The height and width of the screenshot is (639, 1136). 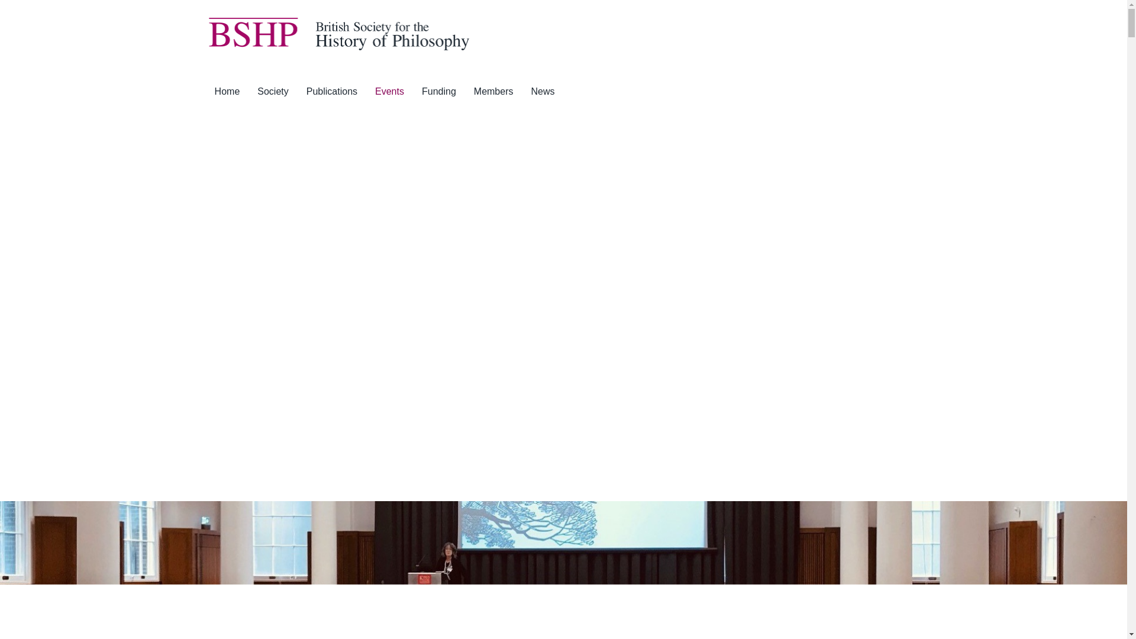 I want to click on Society, so click(x=272, y=91).